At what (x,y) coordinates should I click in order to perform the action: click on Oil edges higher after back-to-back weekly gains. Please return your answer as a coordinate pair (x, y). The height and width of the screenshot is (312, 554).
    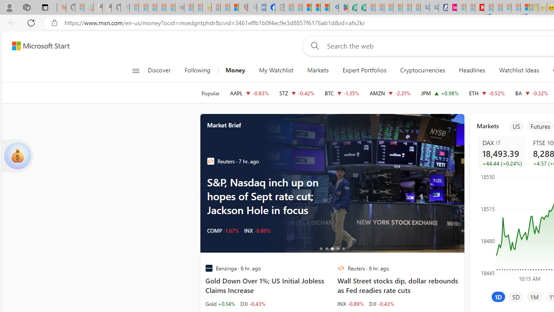
    Looking at the image, I should click on (363, 183).